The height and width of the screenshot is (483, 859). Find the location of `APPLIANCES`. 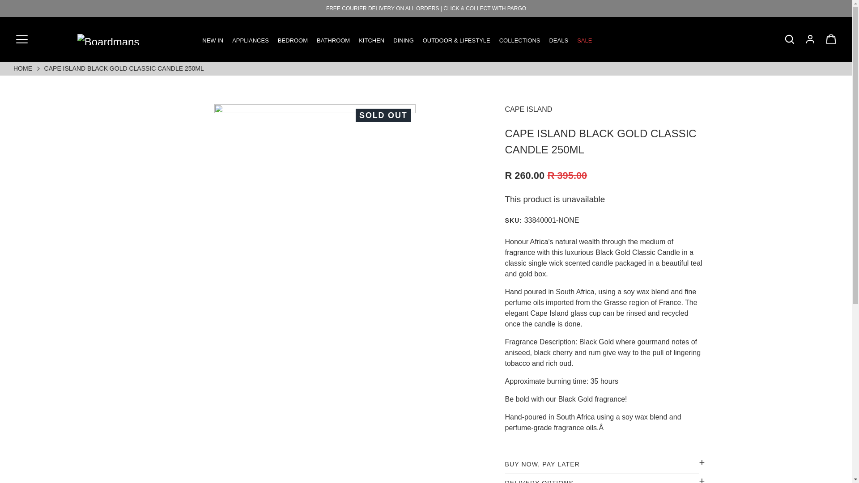

APPLIANCES is located at coordinates (250, 47).